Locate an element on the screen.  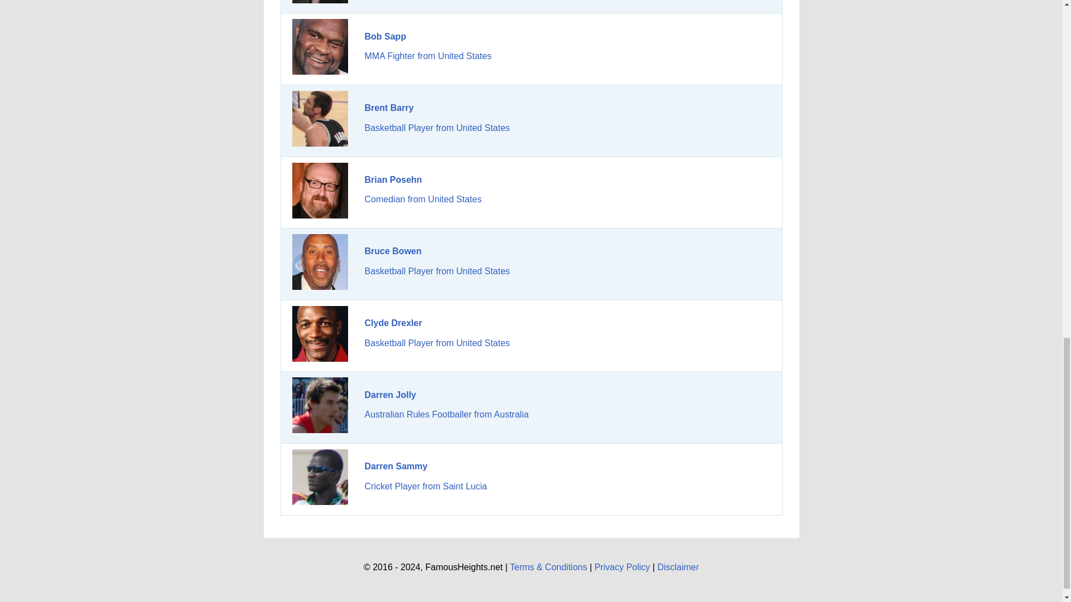
Brian Posehn is located at coordinates (393, 179).